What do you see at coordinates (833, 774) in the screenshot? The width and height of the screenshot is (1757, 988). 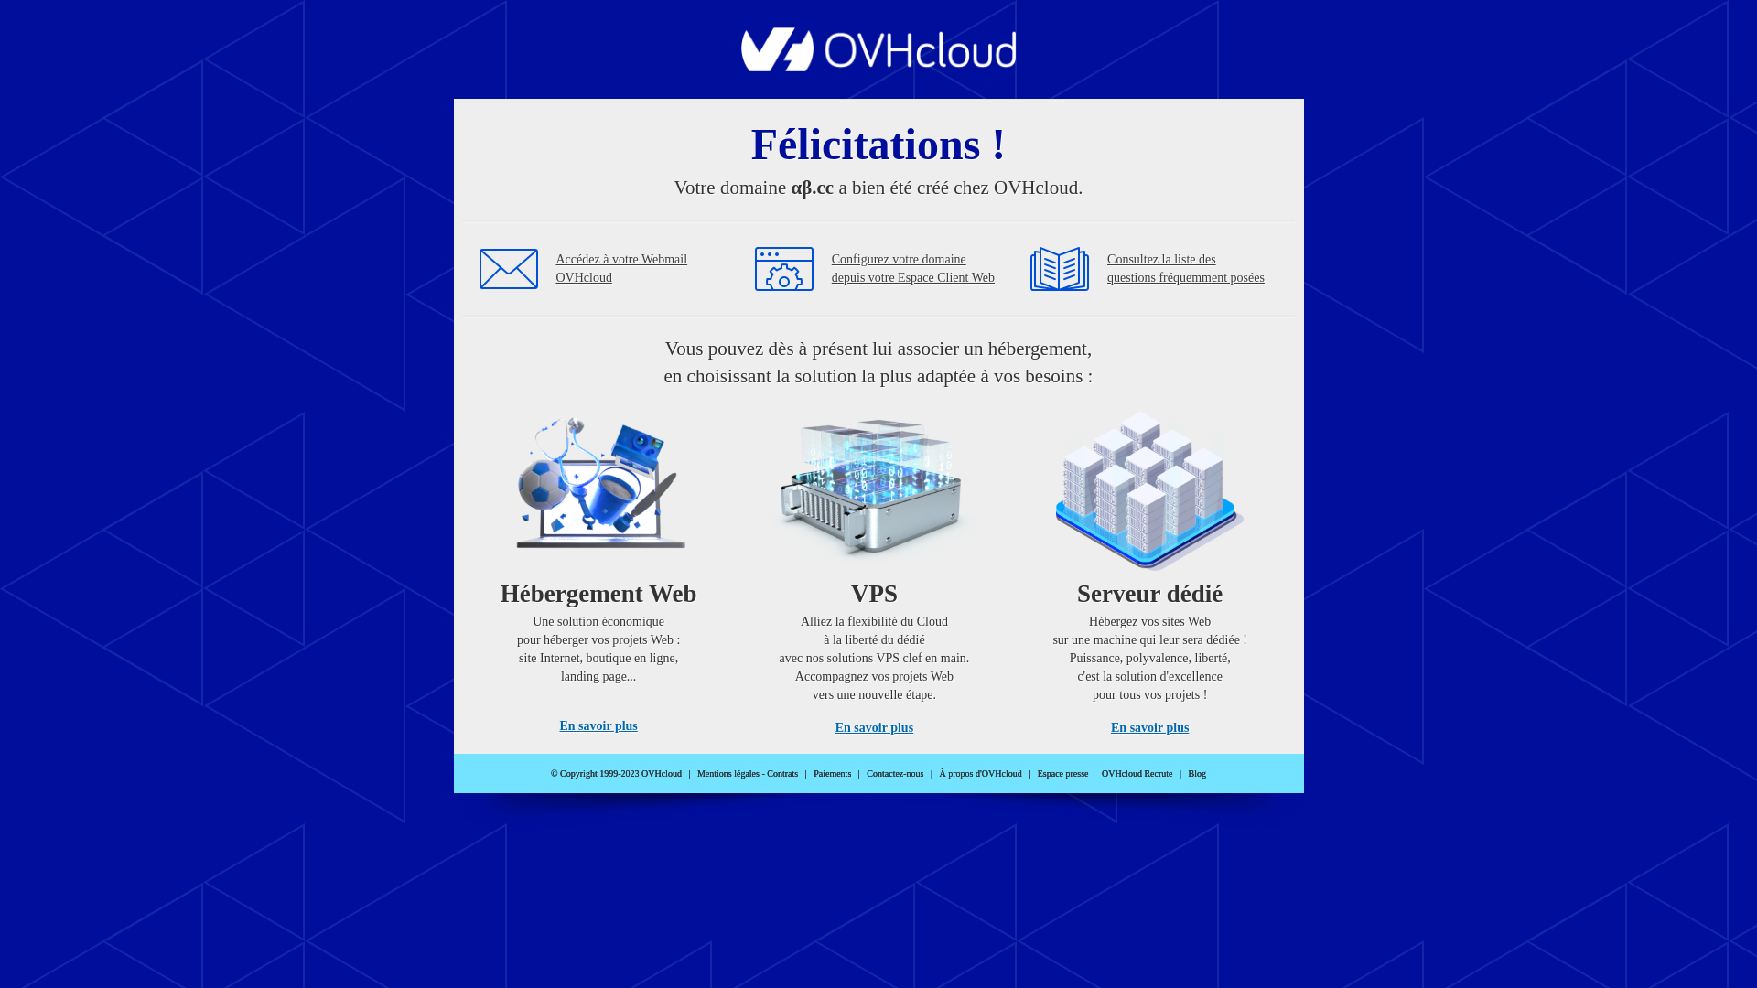 I see `Paiements` at bounding box center [833, 774].